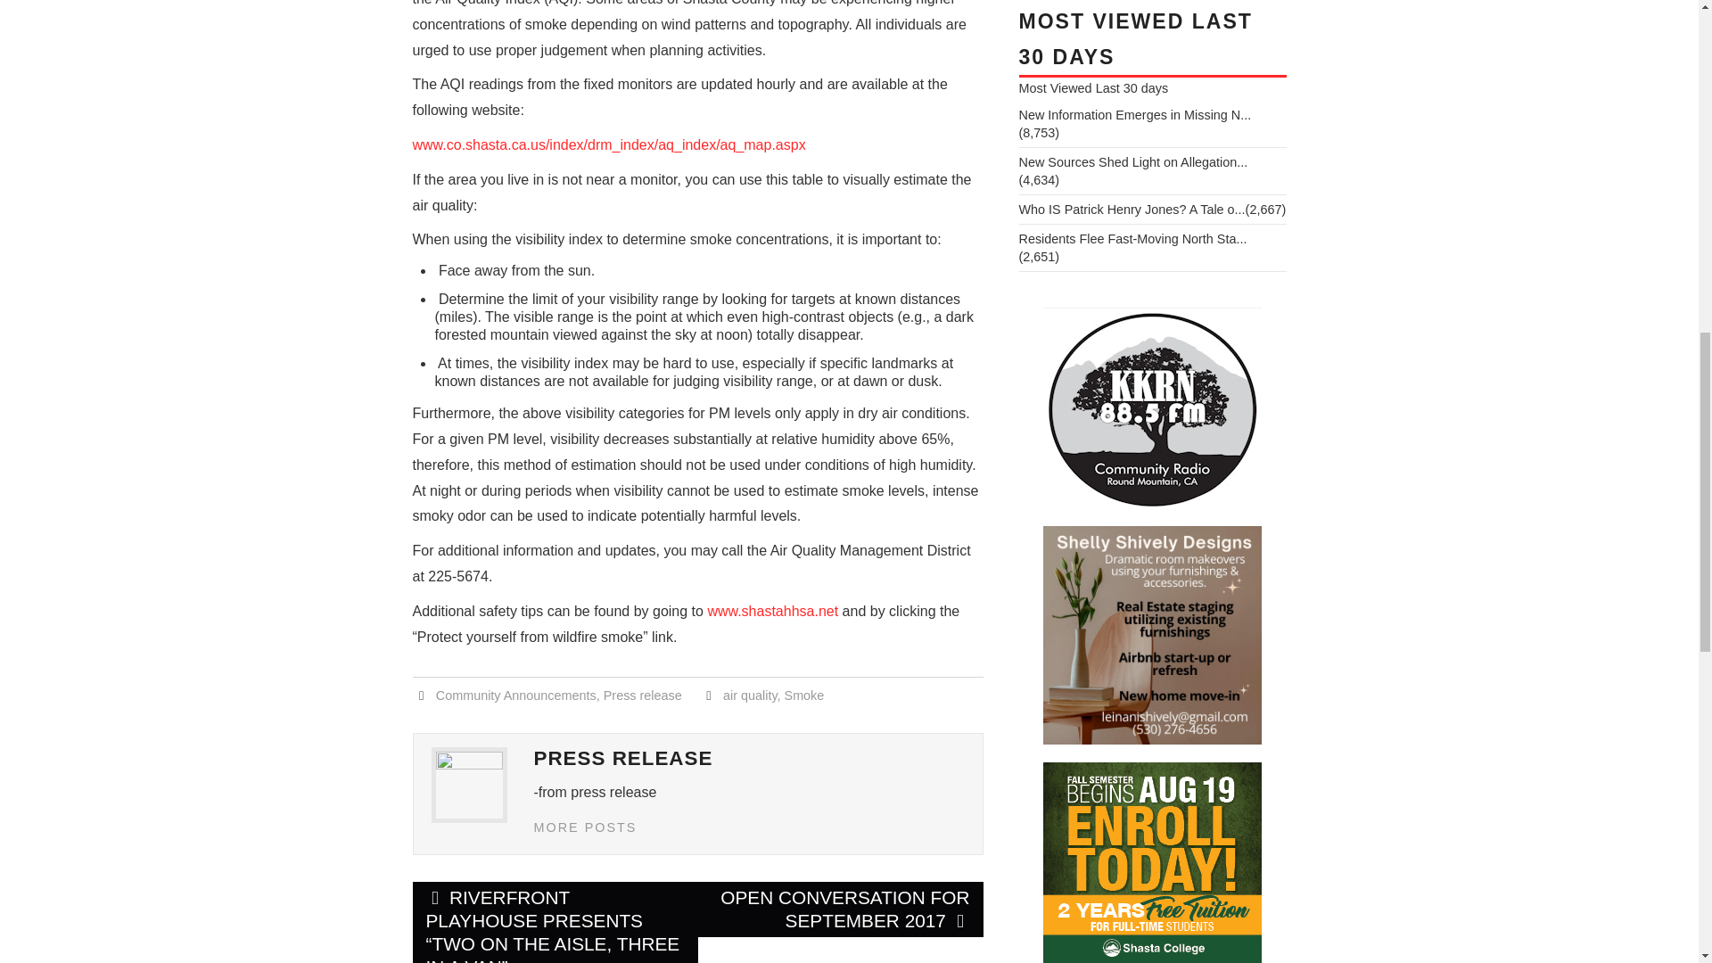 The height and width of the screenshot is (963, 1712). I want to click on MORE POSTS, so click(585, 827).